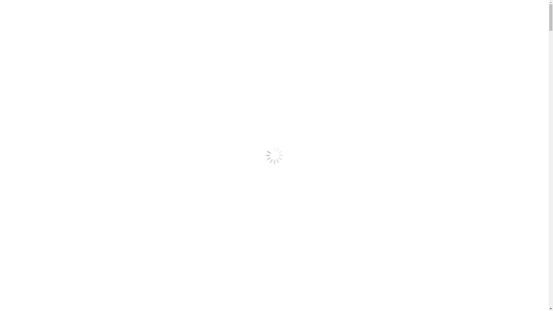 Image resolution: width=553 pixels, height=311 pixels. I want to click on Tips, so click(407, 14).